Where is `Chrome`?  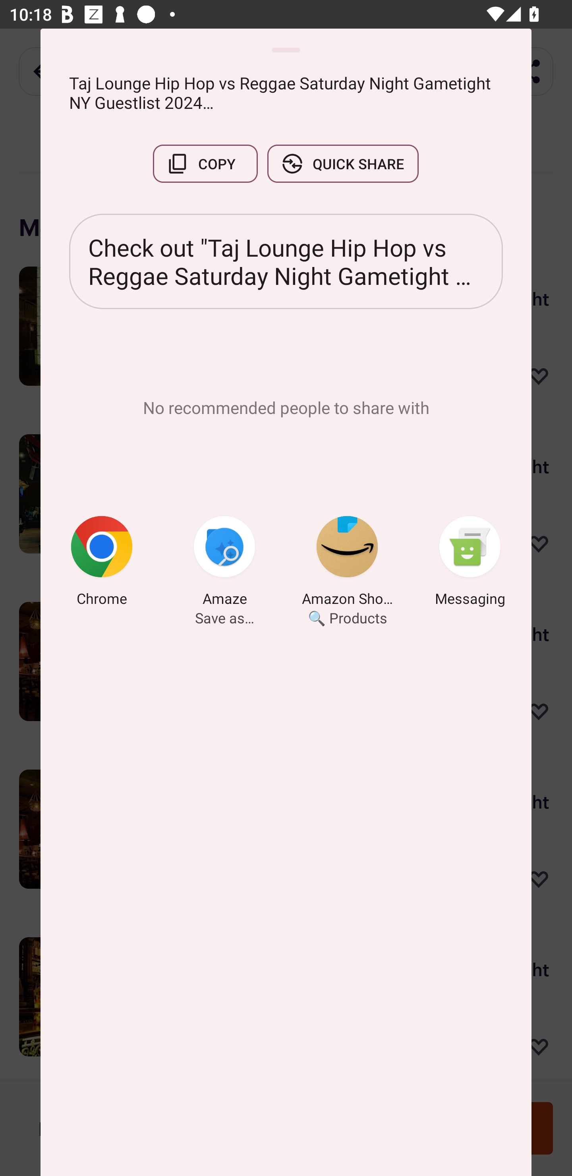 Chrome is located at coordinates (102, 563).